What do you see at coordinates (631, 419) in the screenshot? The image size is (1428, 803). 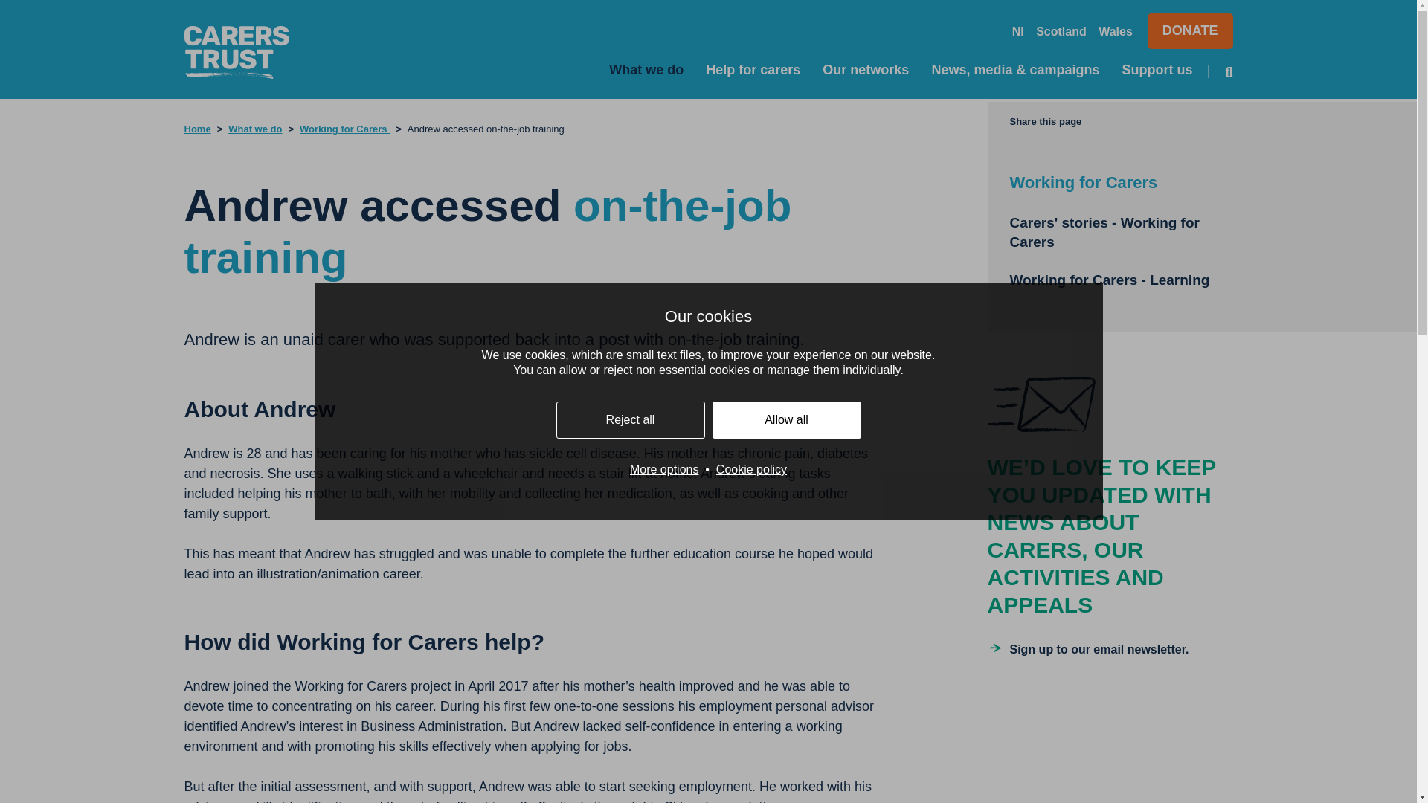 I see `Reject all` at bounding box center [631, 419].